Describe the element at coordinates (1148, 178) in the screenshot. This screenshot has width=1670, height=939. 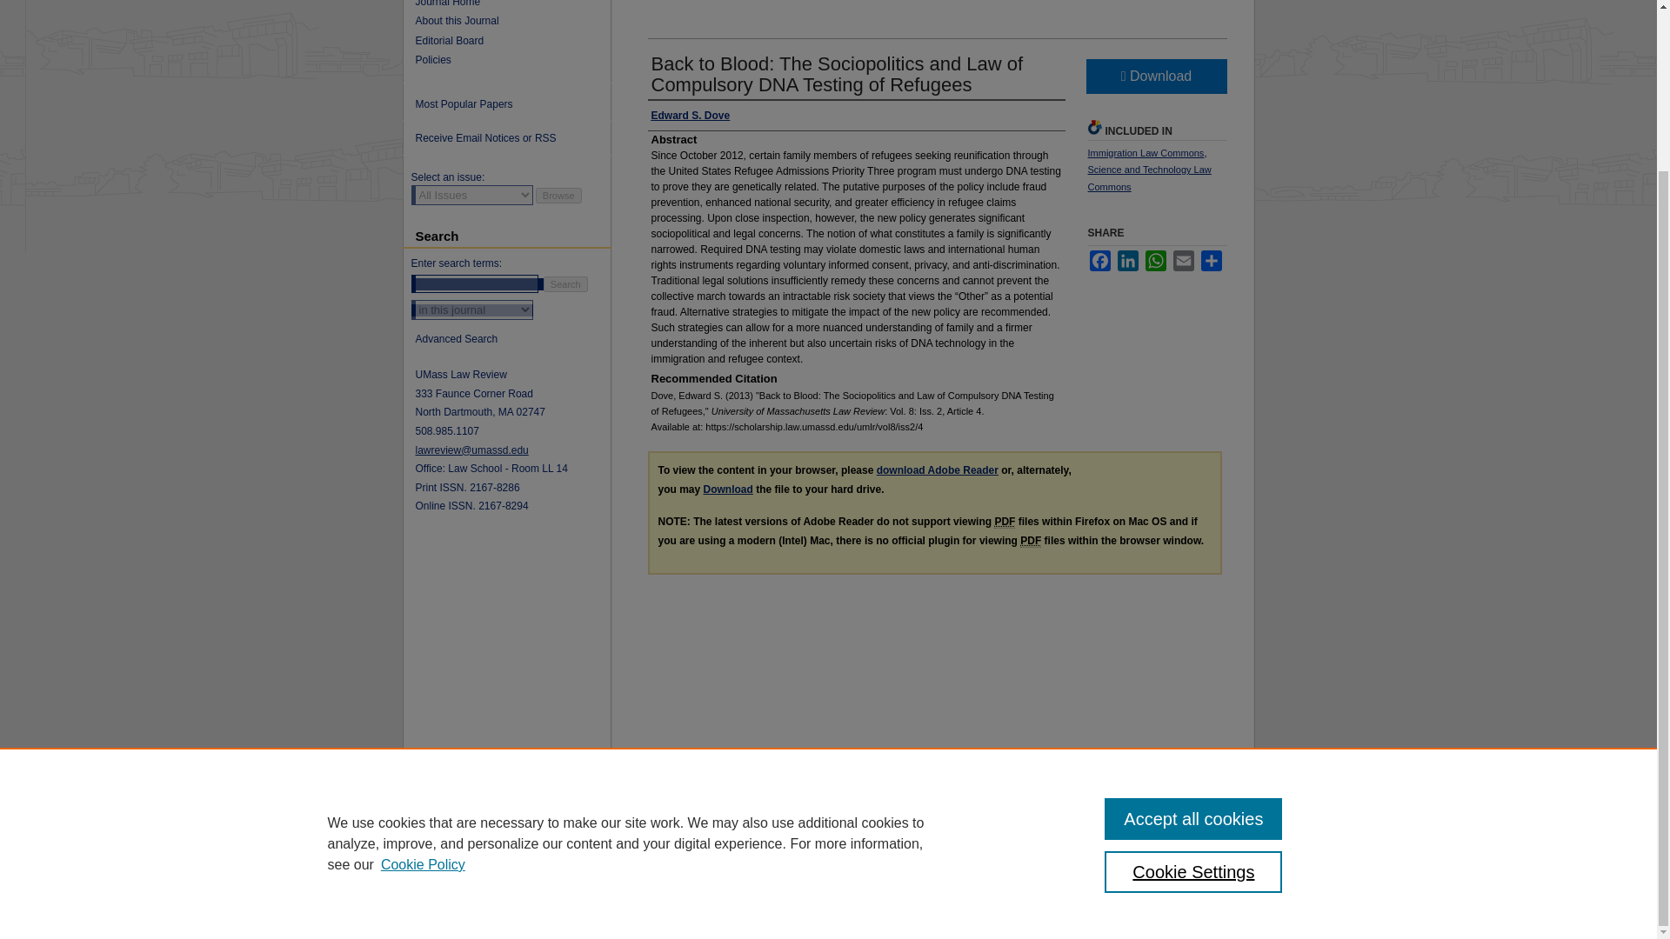
I see `Science and Technology Law Commons` at that location.